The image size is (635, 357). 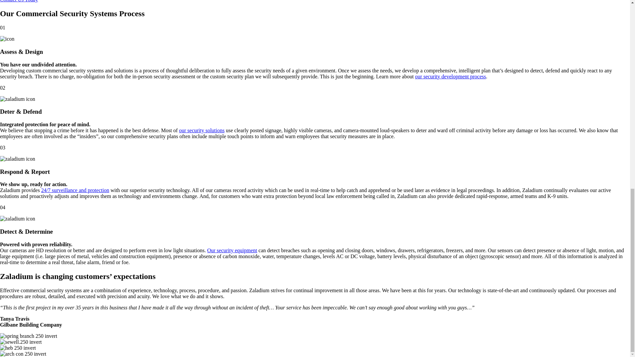 What do you see at coordinates (202, 130) in the screenshot?
I see `our security solutions` at bounding box center [202, 130].